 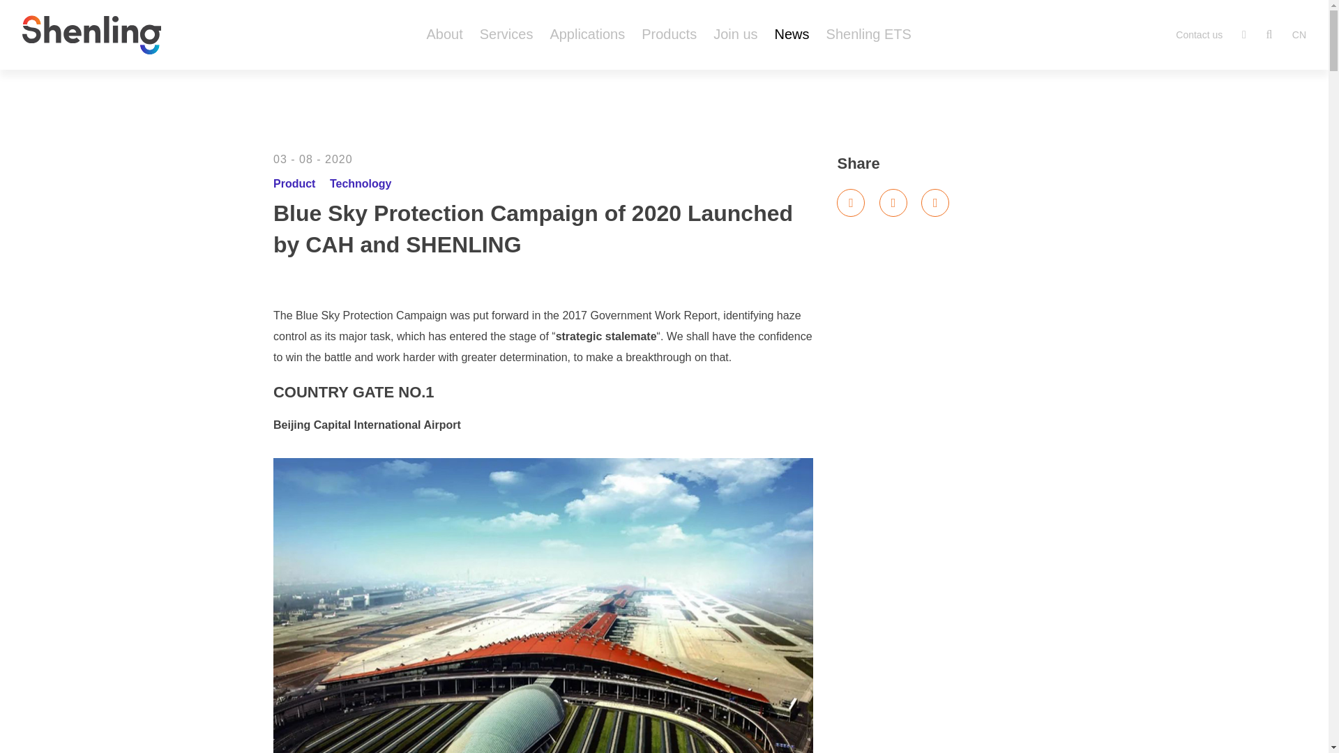 I want to click on Applications, so click(x=587, y=33).